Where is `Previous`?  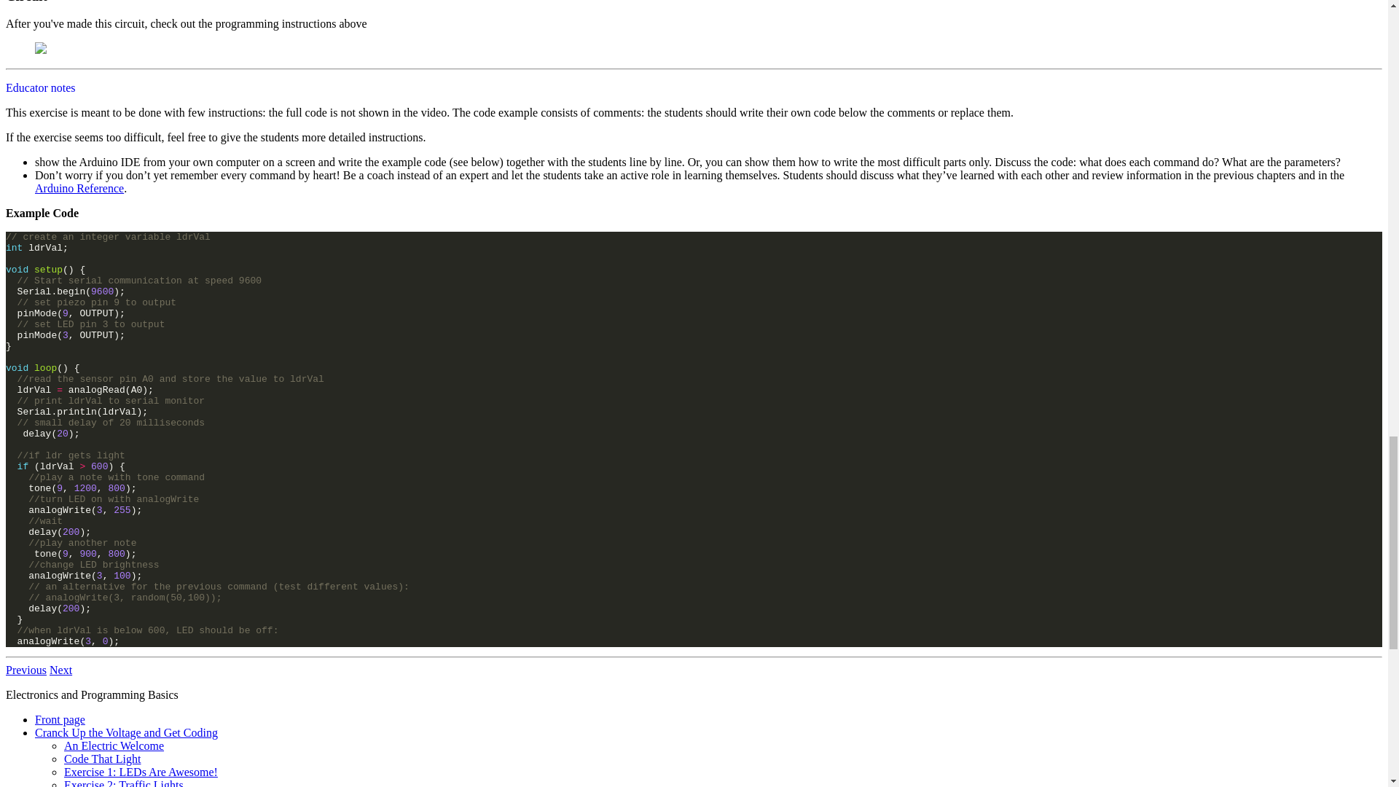
Previous is located at coordinates (26, 670).